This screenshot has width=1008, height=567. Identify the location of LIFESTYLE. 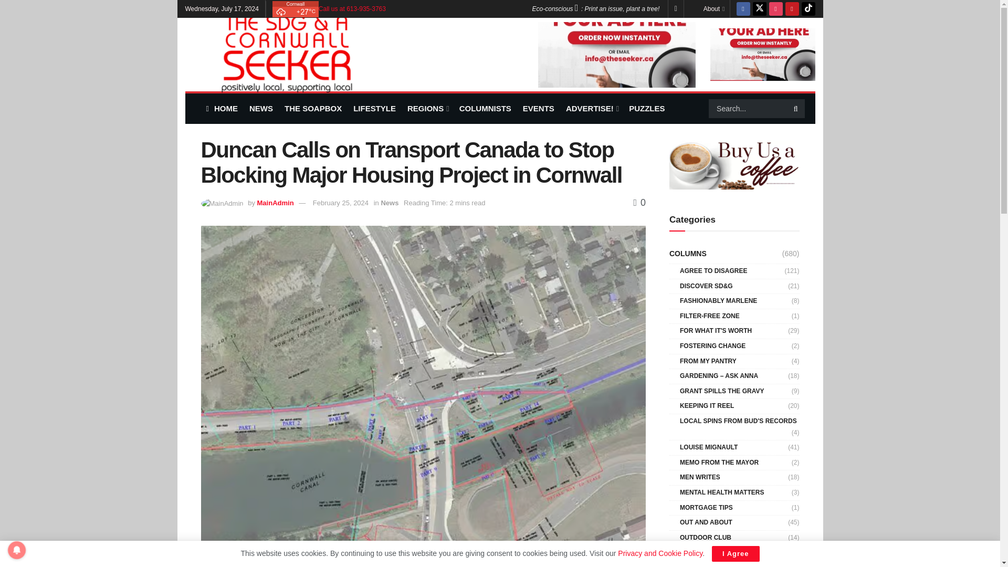
(375, 108).